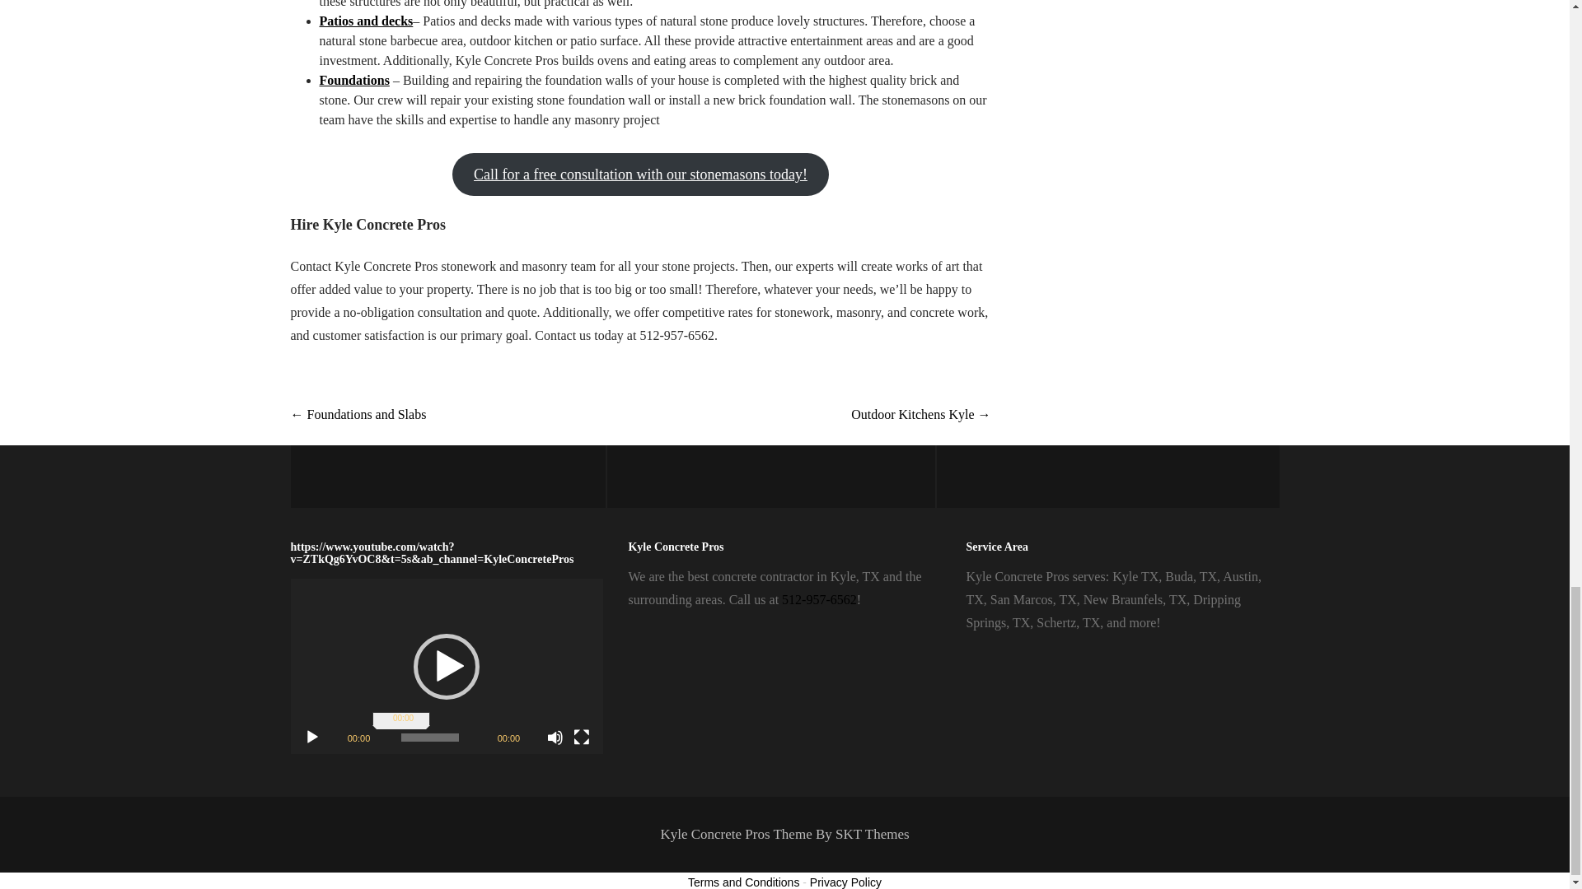 Image resolution: width=1582 pixels, height=889 pixels. What do you see at coordinates (555, 738) in the screenshot?
I see `Mute` at bounding box center [555, 738].